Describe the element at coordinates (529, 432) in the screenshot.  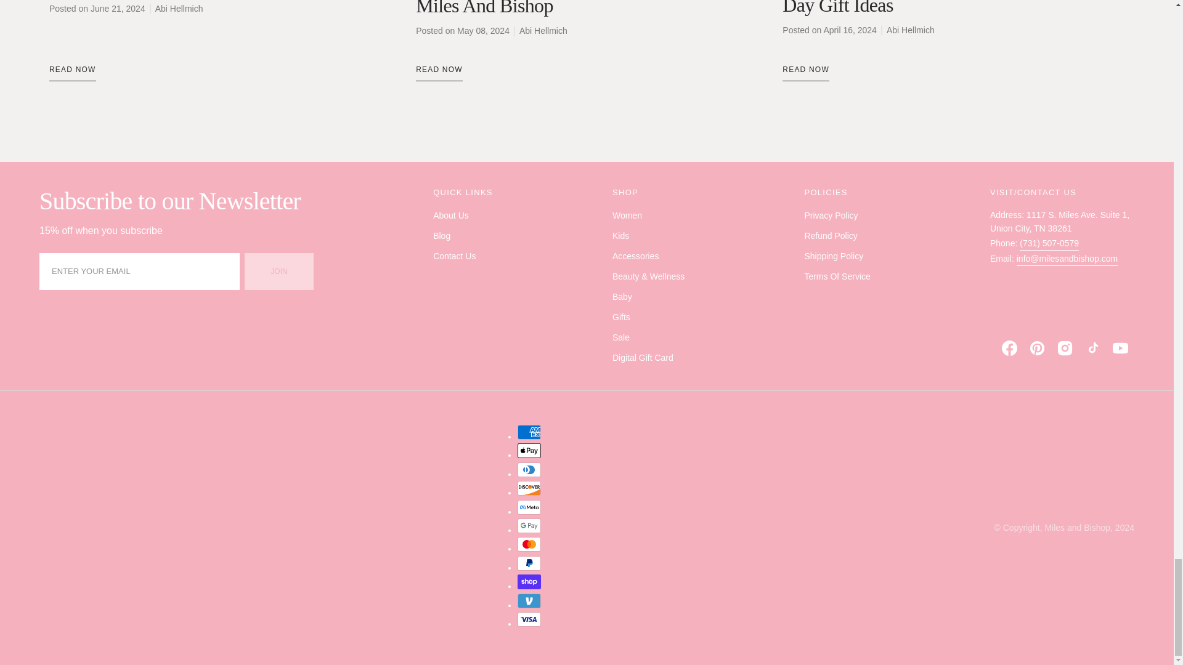
I see `American Express` at that location.